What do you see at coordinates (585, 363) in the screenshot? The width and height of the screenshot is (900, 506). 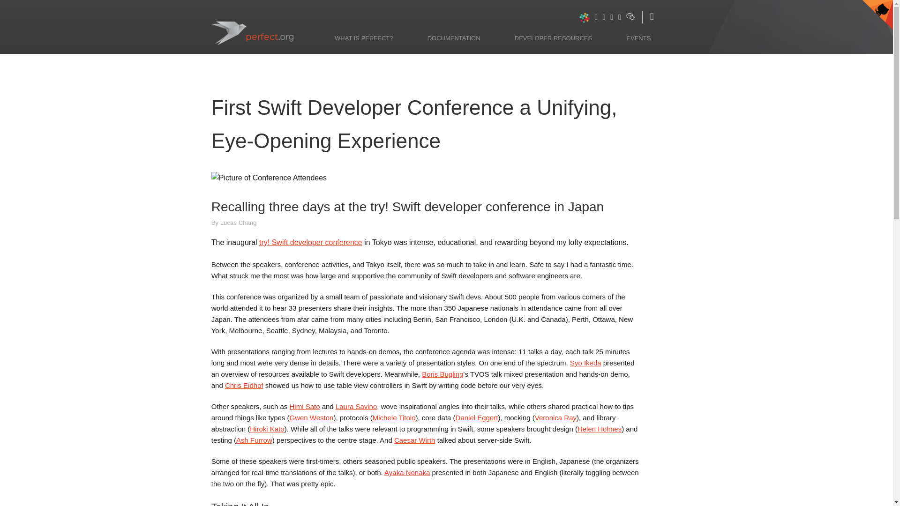 I see `Syo Ikeda` at bounding box center [585, 363].